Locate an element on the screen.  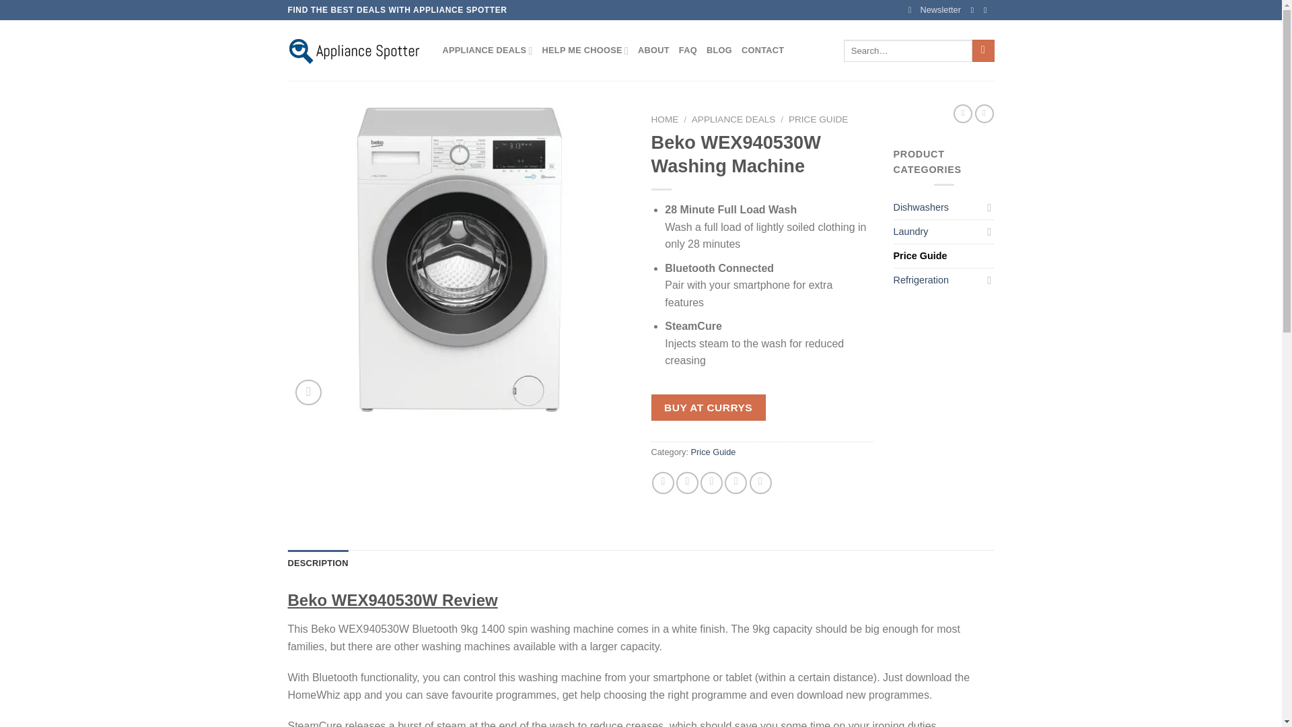
BUY AT CURRYS is located at coordinates (708, 408).